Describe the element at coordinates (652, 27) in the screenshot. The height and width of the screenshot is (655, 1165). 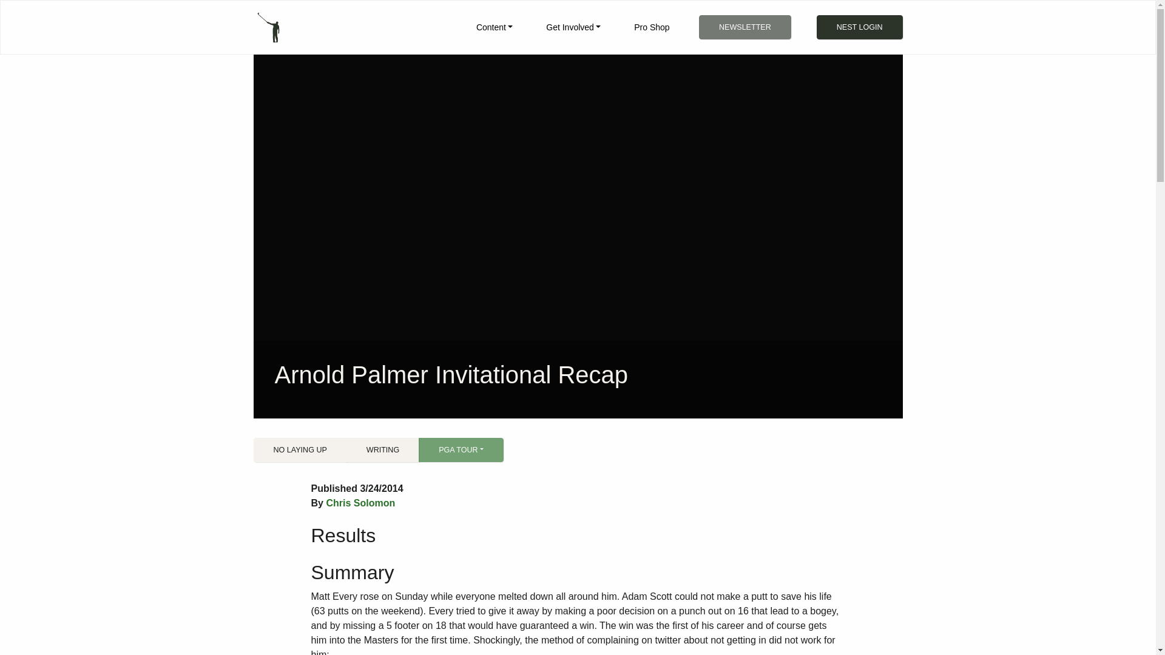
I see `Pro Shop` at that location.